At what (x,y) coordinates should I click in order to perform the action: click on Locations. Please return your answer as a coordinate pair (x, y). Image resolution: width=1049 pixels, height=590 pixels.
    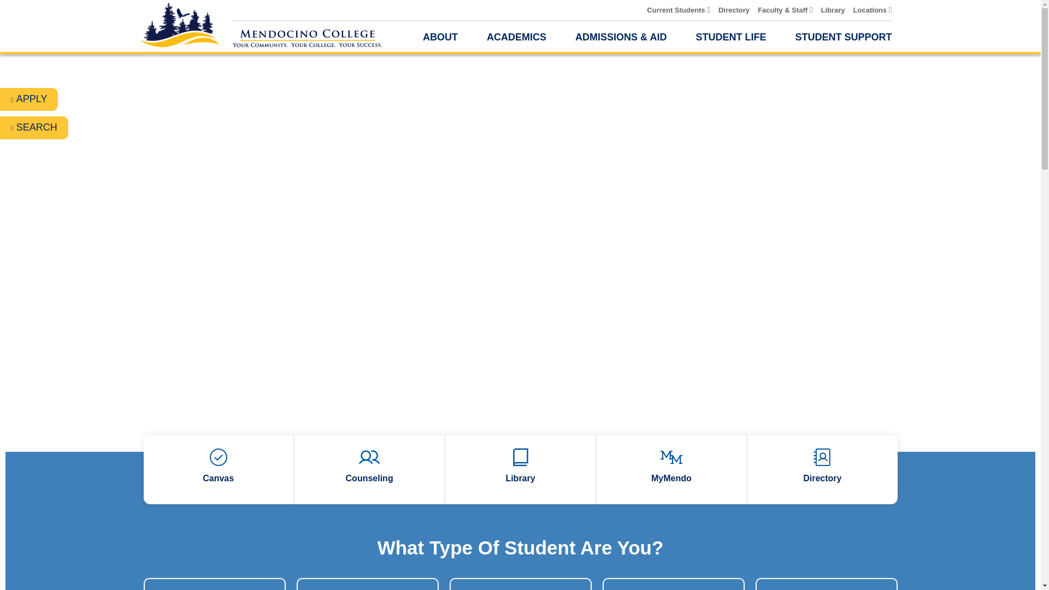
    Looking at the image, I should click on (870, 9).